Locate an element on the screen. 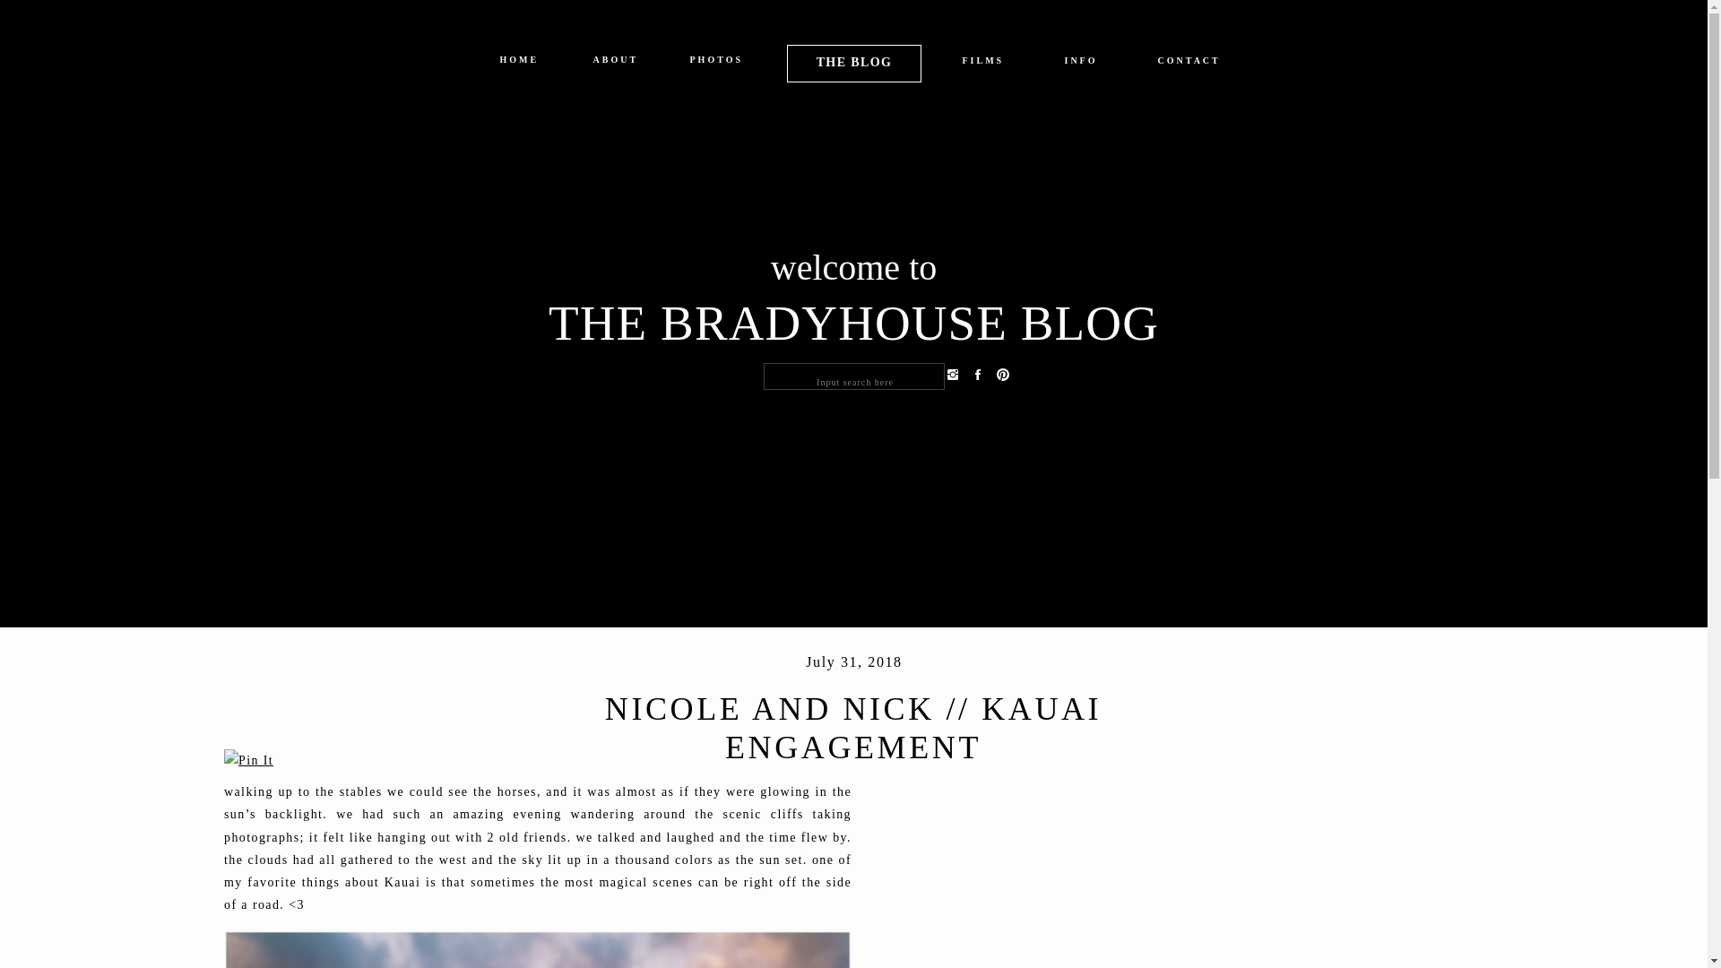 This screenshot has height=968, width=1721. Pin It is located at coordinates (248, 760).